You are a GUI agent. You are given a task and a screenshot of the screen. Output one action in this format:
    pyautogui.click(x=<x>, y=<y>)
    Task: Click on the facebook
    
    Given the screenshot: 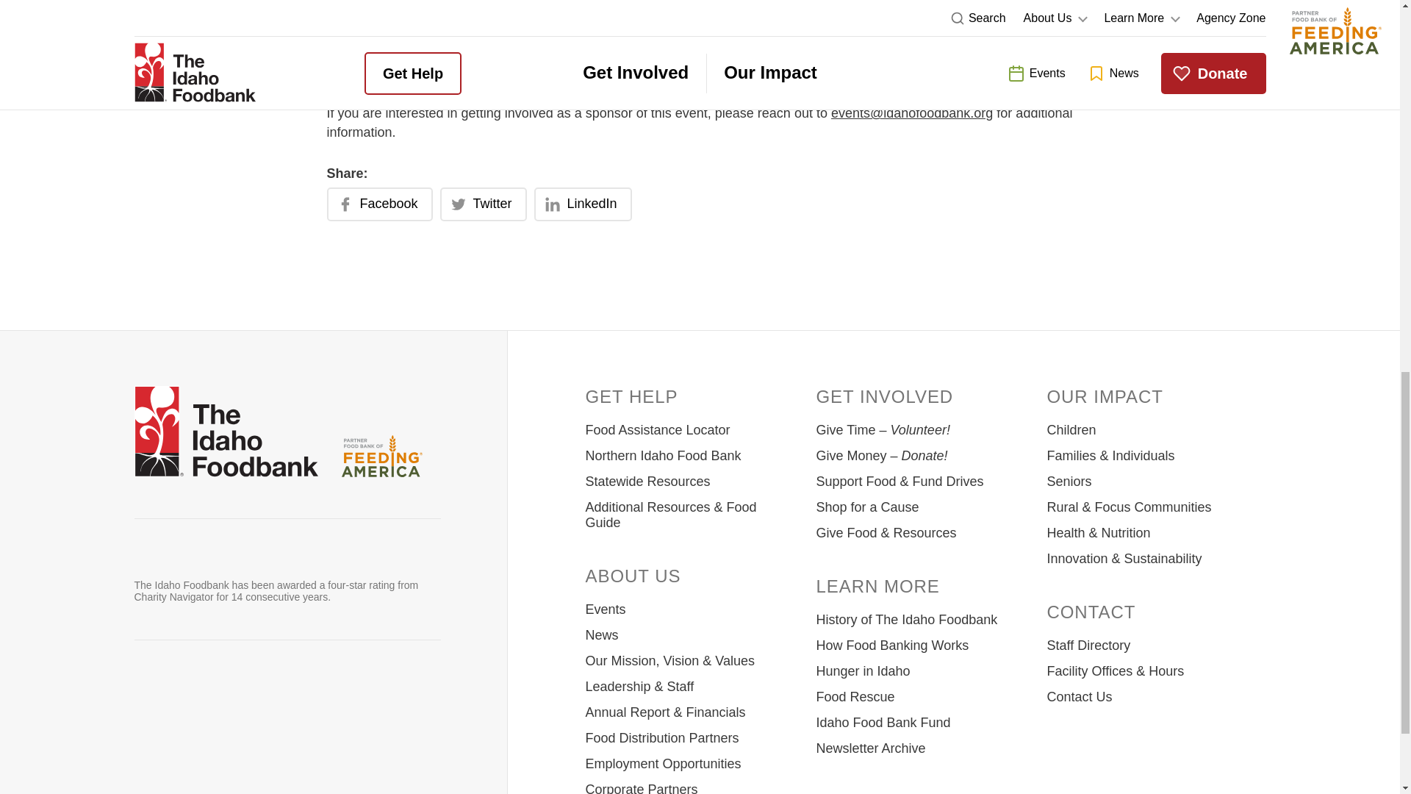 What is the action you would take?
    pyautogui.click(x=148, y=692)
    